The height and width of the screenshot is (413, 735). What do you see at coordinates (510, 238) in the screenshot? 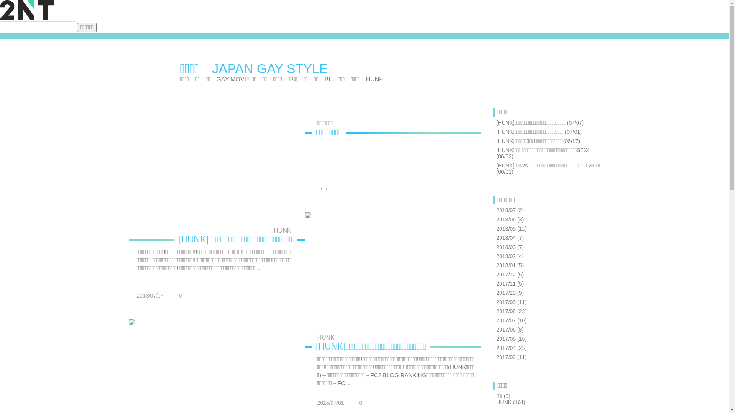
I see `2018/04 (7)` at bounding box center [510, 238].